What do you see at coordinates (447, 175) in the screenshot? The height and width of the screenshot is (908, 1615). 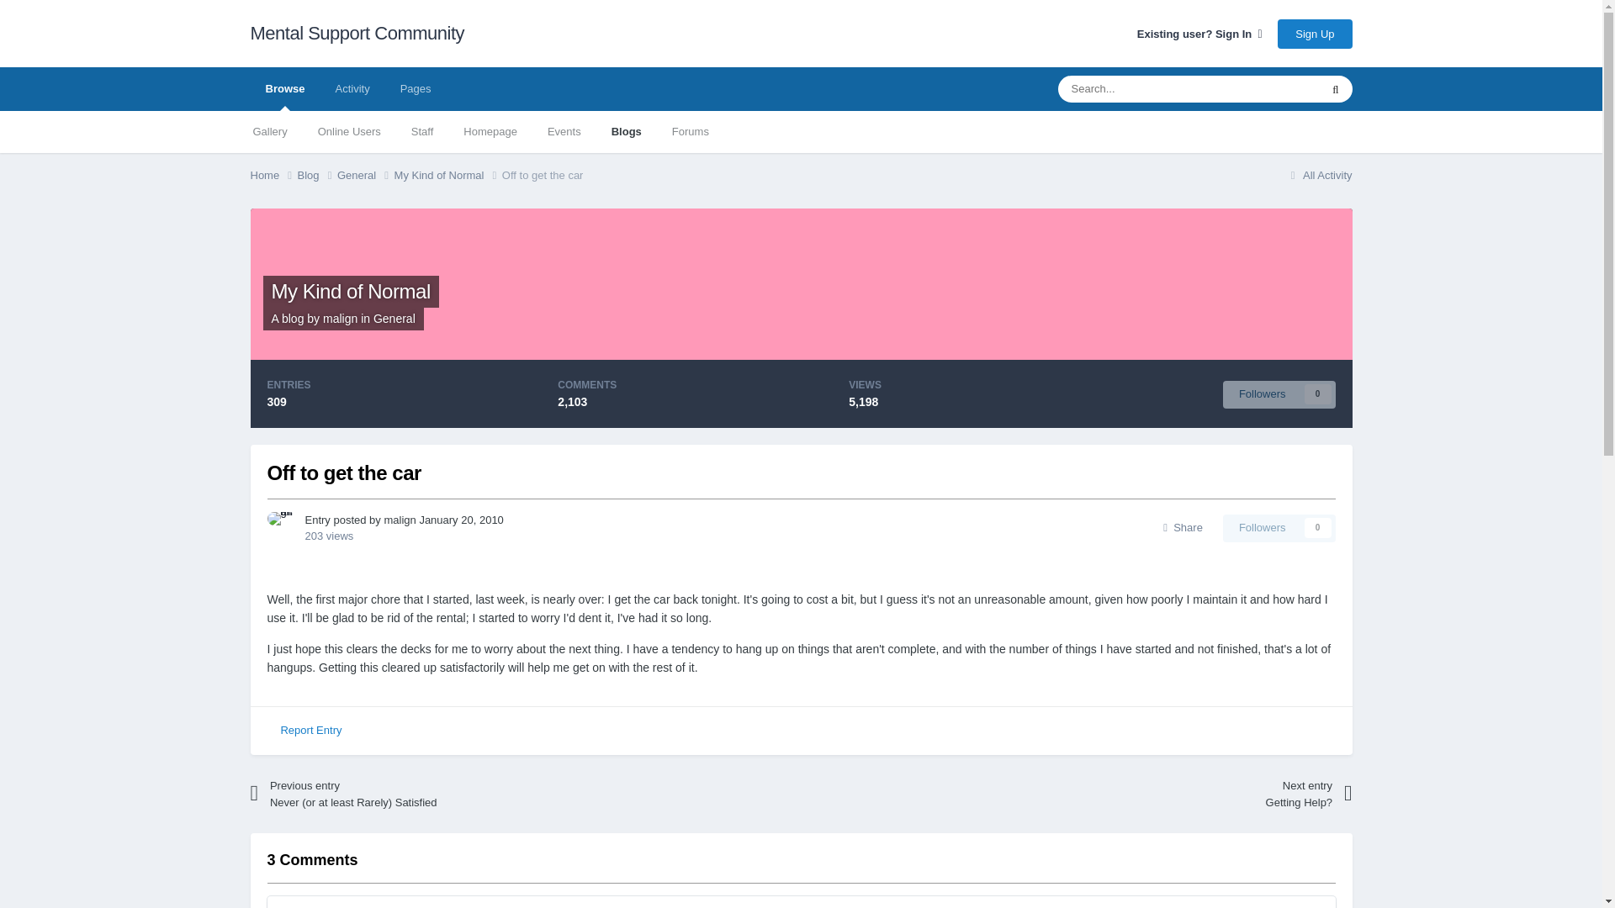 I see `My Kind of Normal` at bounding box center [447, 175].